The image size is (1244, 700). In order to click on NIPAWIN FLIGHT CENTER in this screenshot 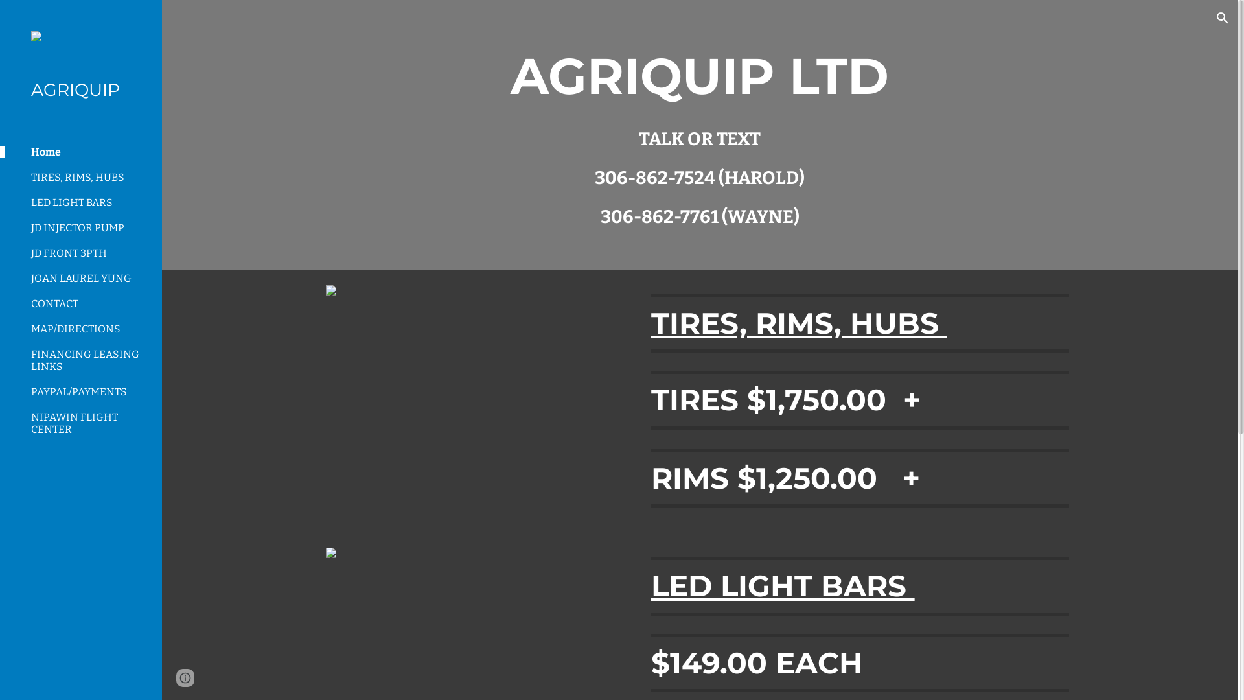, I will do `click(91, 423)`.